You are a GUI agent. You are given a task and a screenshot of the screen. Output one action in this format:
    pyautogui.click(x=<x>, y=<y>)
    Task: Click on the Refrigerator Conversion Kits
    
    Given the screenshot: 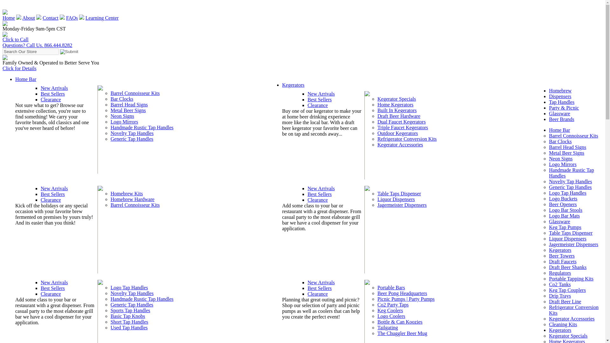 What is the action you would take?
    pyautogui.click(x=407, y=139)
    